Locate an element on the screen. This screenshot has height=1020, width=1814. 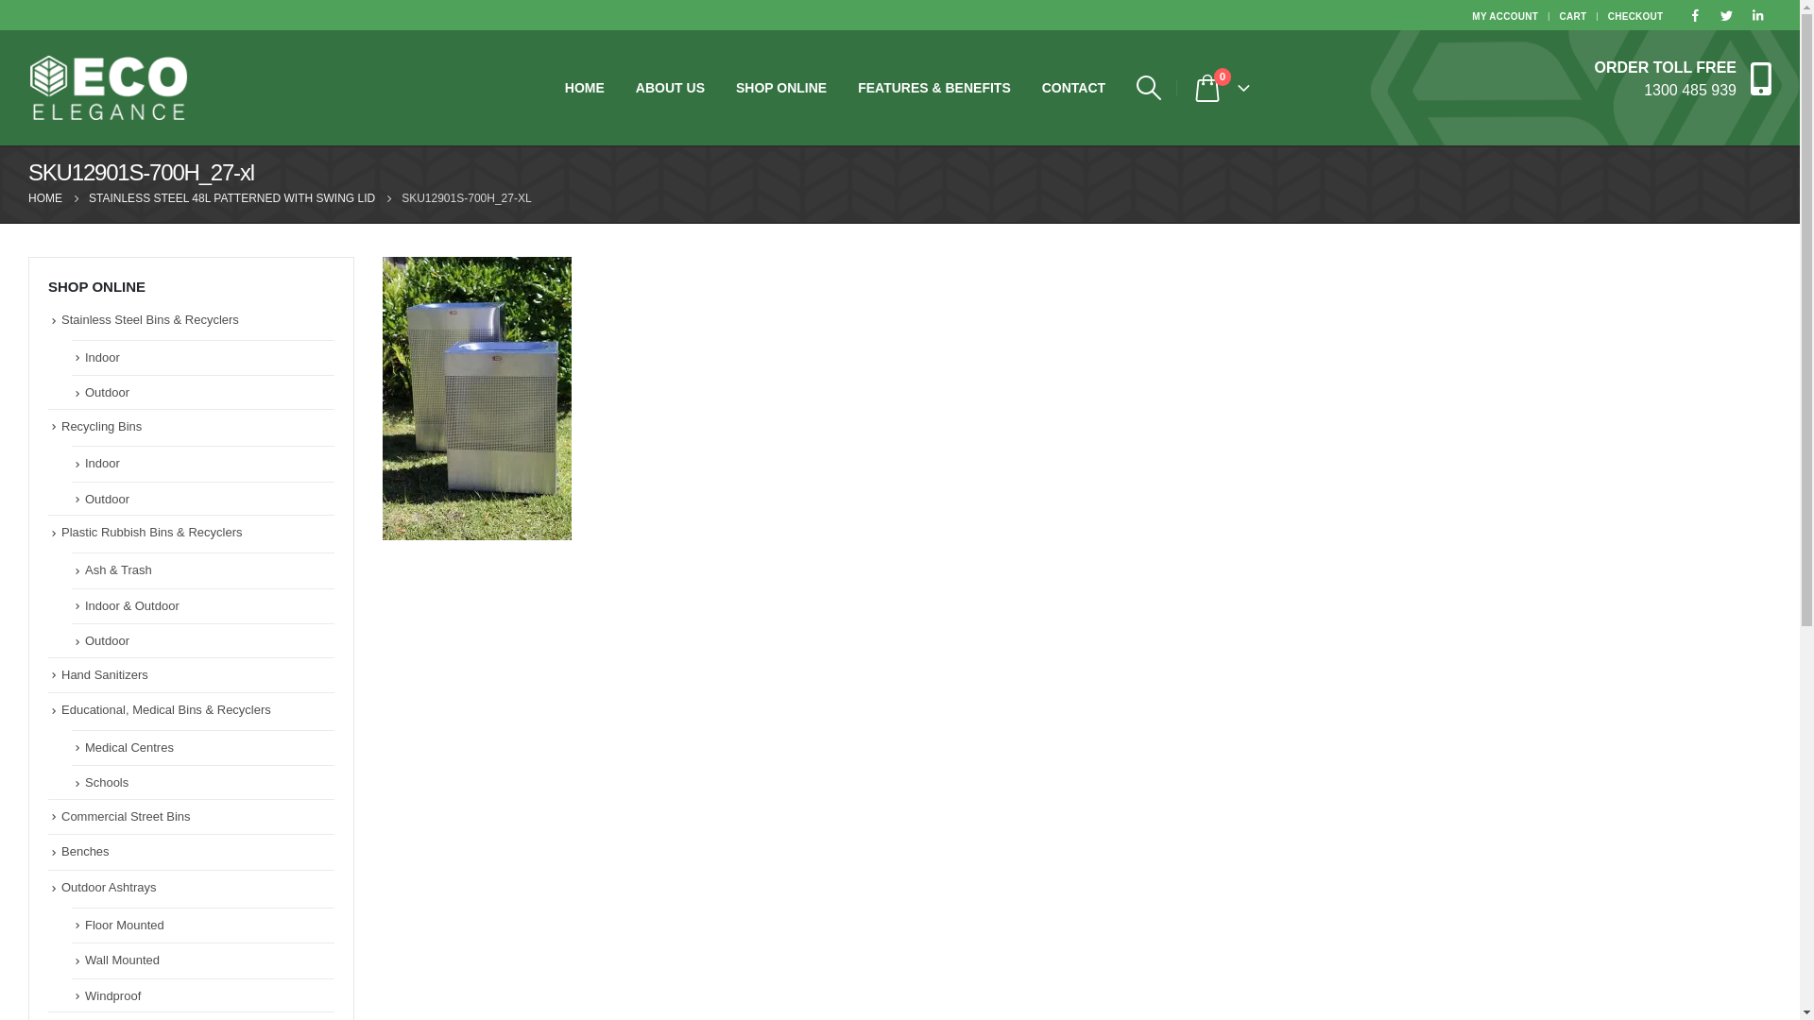
Stainless Steel Bins & Recyclers is located at coordinates (150, 319).